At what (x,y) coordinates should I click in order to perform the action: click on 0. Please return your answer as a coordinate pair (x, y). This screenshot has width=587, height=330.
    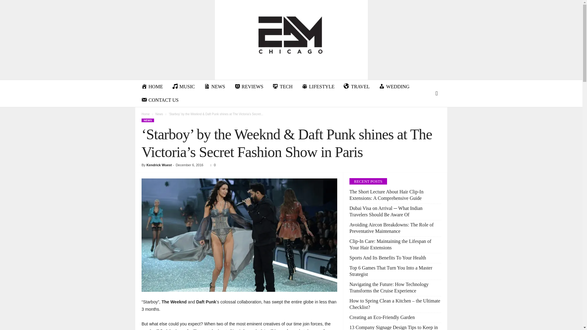
    Looking at the image, I should click on (212, 165).